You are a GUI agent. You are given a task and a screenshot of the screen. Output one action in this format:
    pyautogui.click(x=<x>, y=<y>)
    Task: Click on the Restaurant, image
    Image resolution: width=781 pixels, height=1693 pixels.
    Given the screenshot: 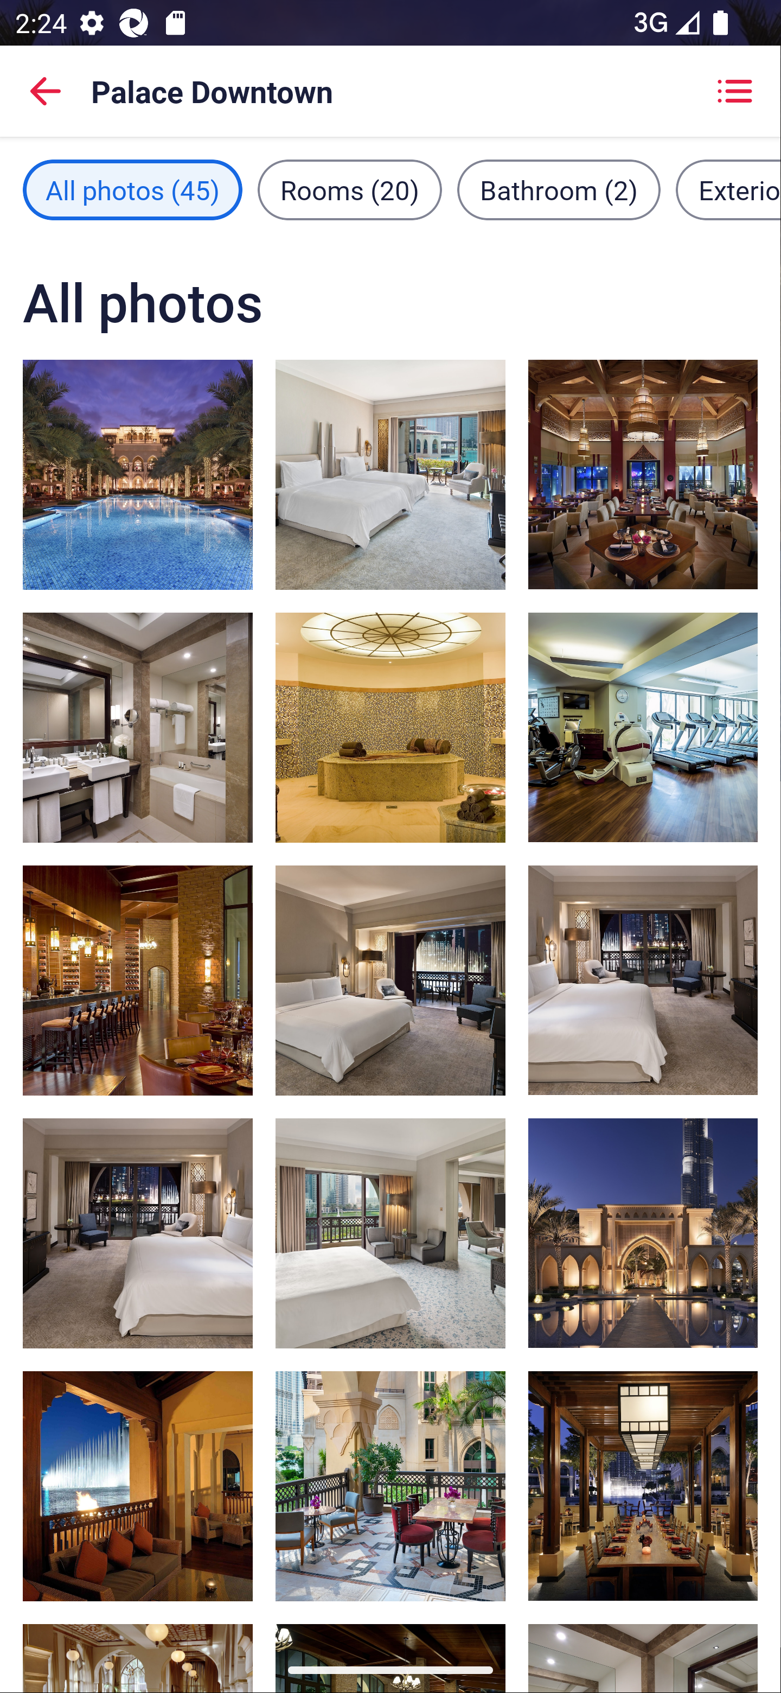 What is the action you would take?
    pyautogui.click(x=138, y=1486)
    